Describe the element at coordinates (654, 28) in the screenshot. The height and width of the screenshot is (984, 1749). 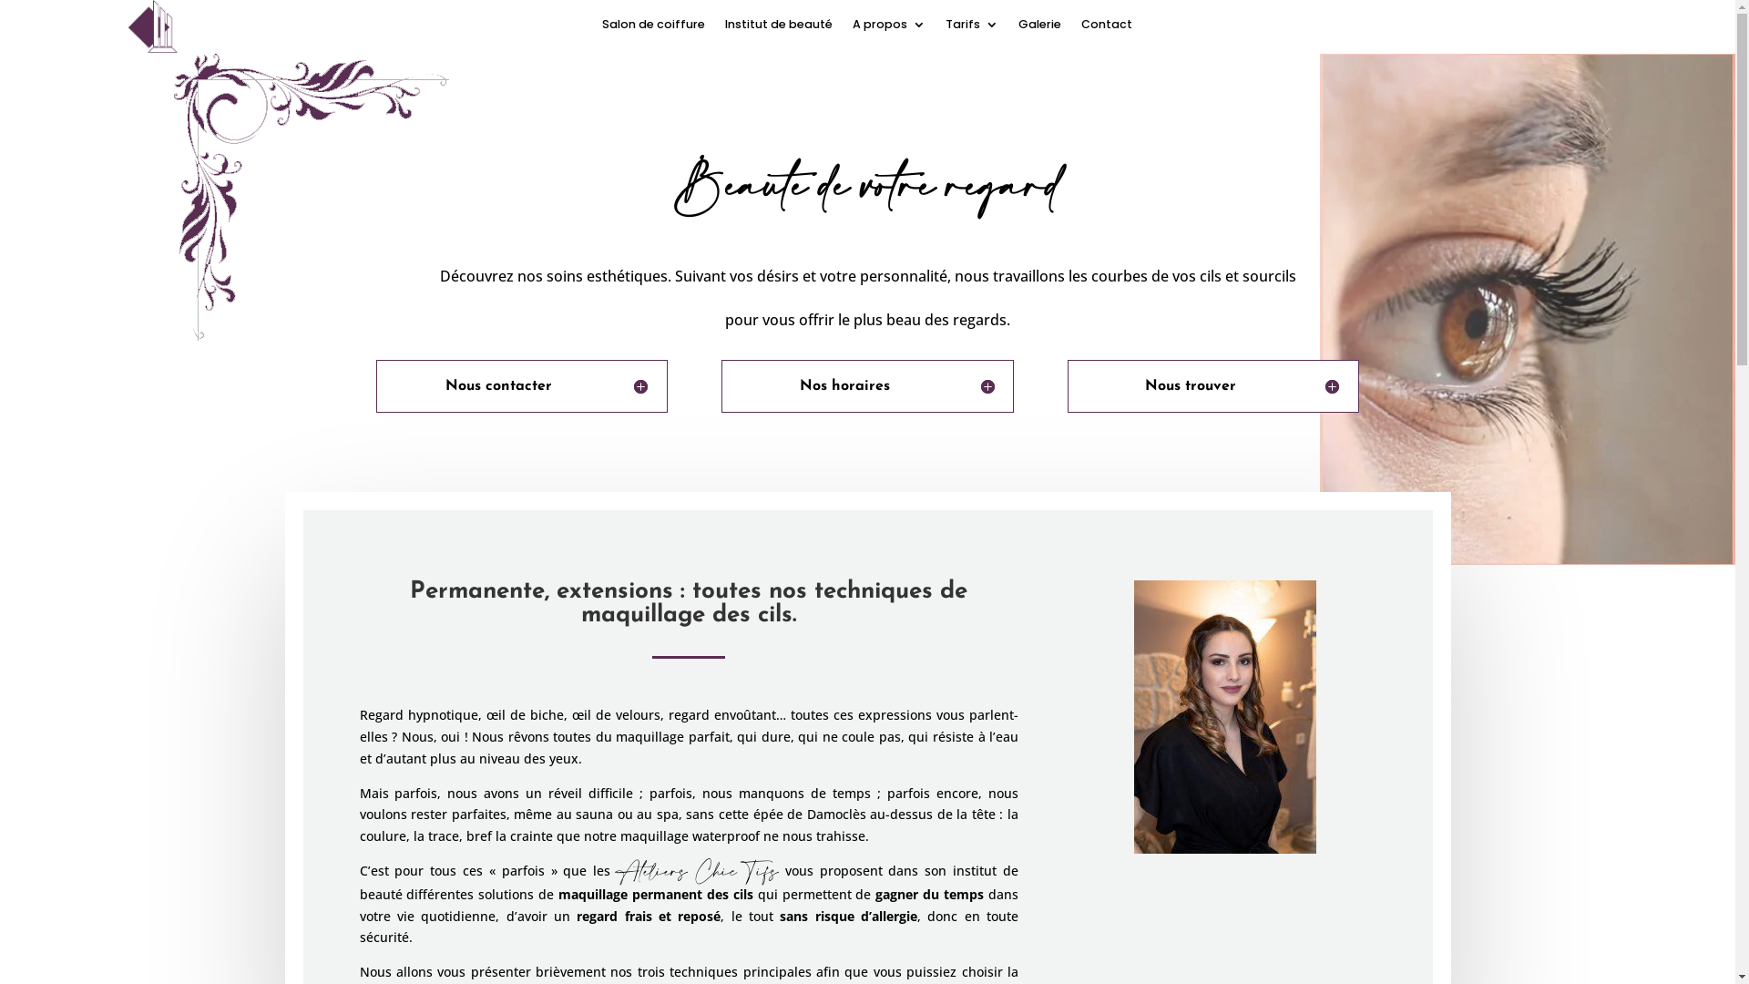
I see `Salon de coiffure` at that location.